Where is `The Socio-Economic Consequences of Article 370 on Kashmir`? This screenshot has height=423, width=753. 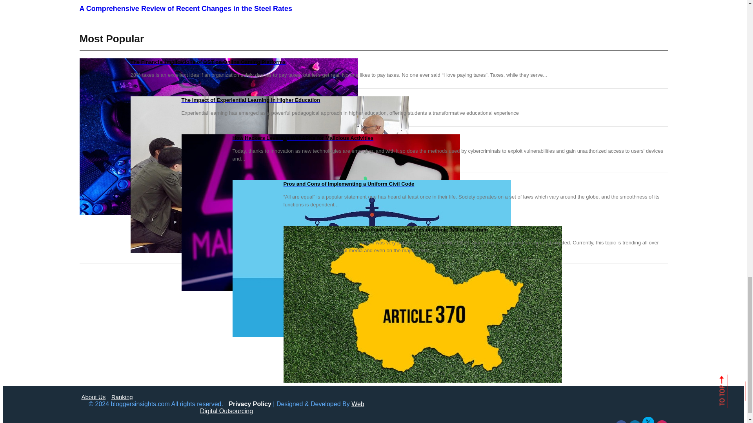
The Socio-Economic Consequences of Article 370 on Kashmir is located at coordinates (373, 230).